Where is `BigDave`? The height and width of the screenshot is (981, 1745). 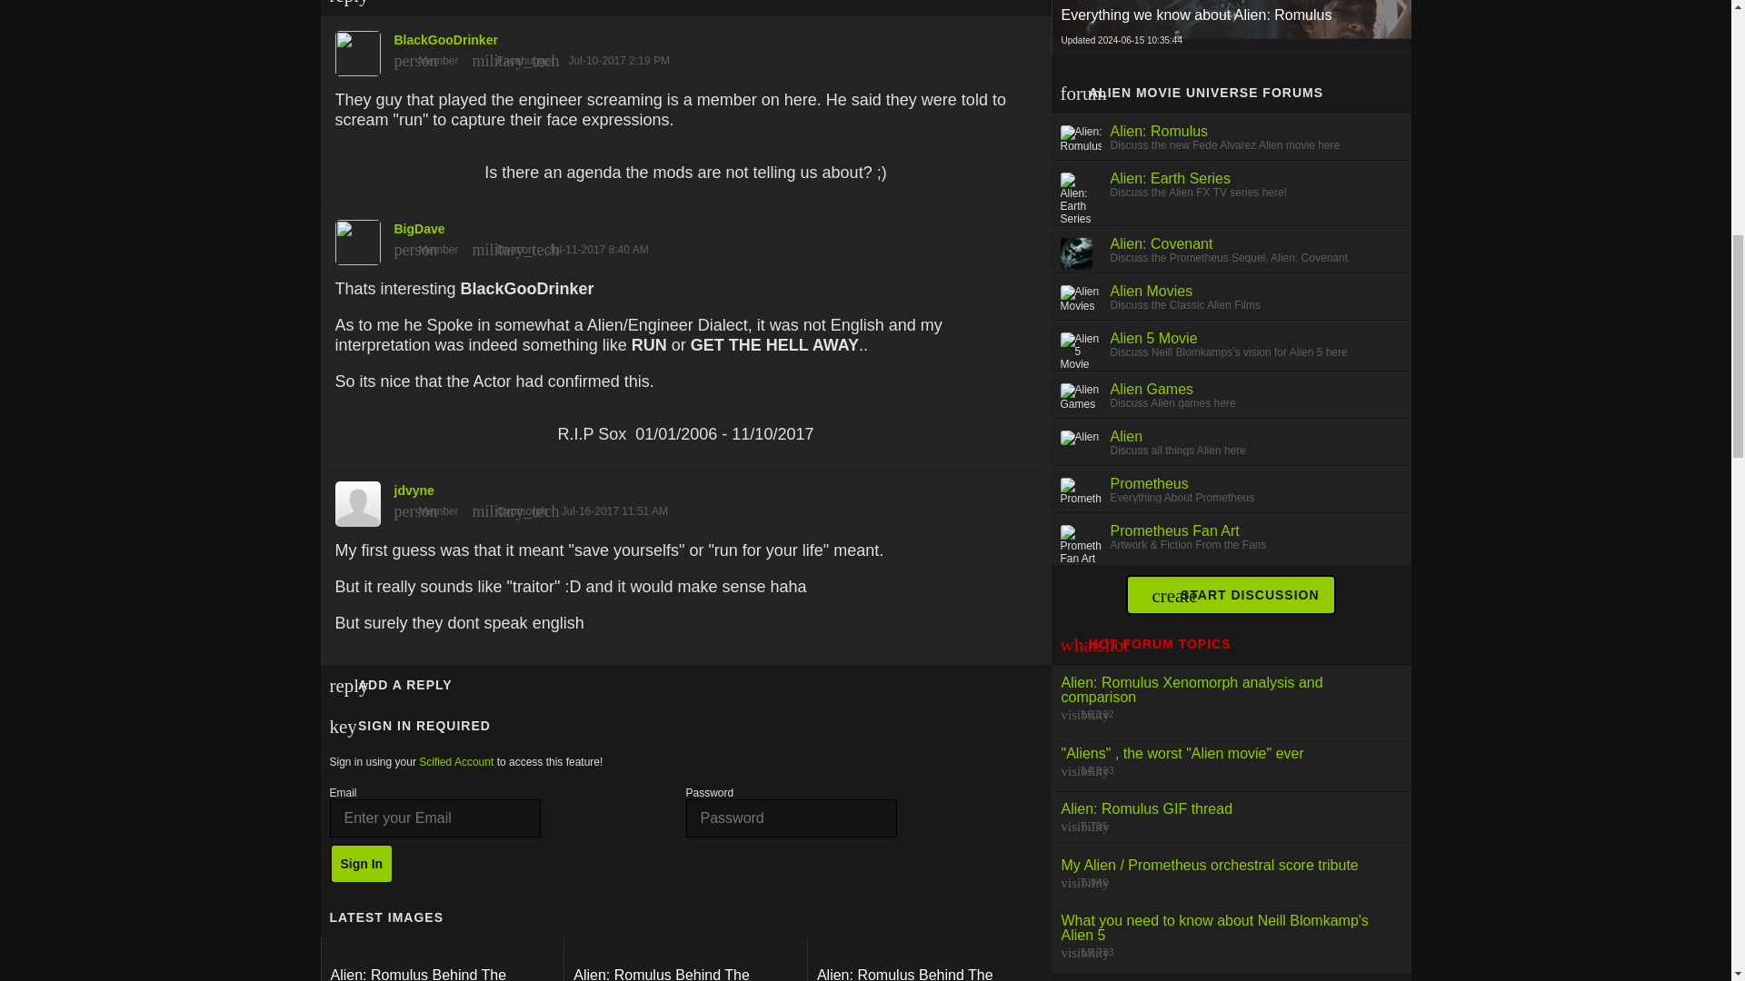
BigDave is located at coordinates (685, 237).